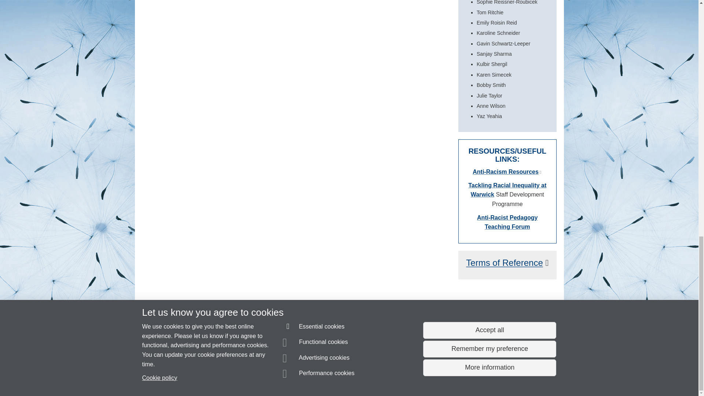 The image size is (704, 396). Describe the element at coordinates (226, 377) in the screenshot. I see `Information about cookies` at that location.